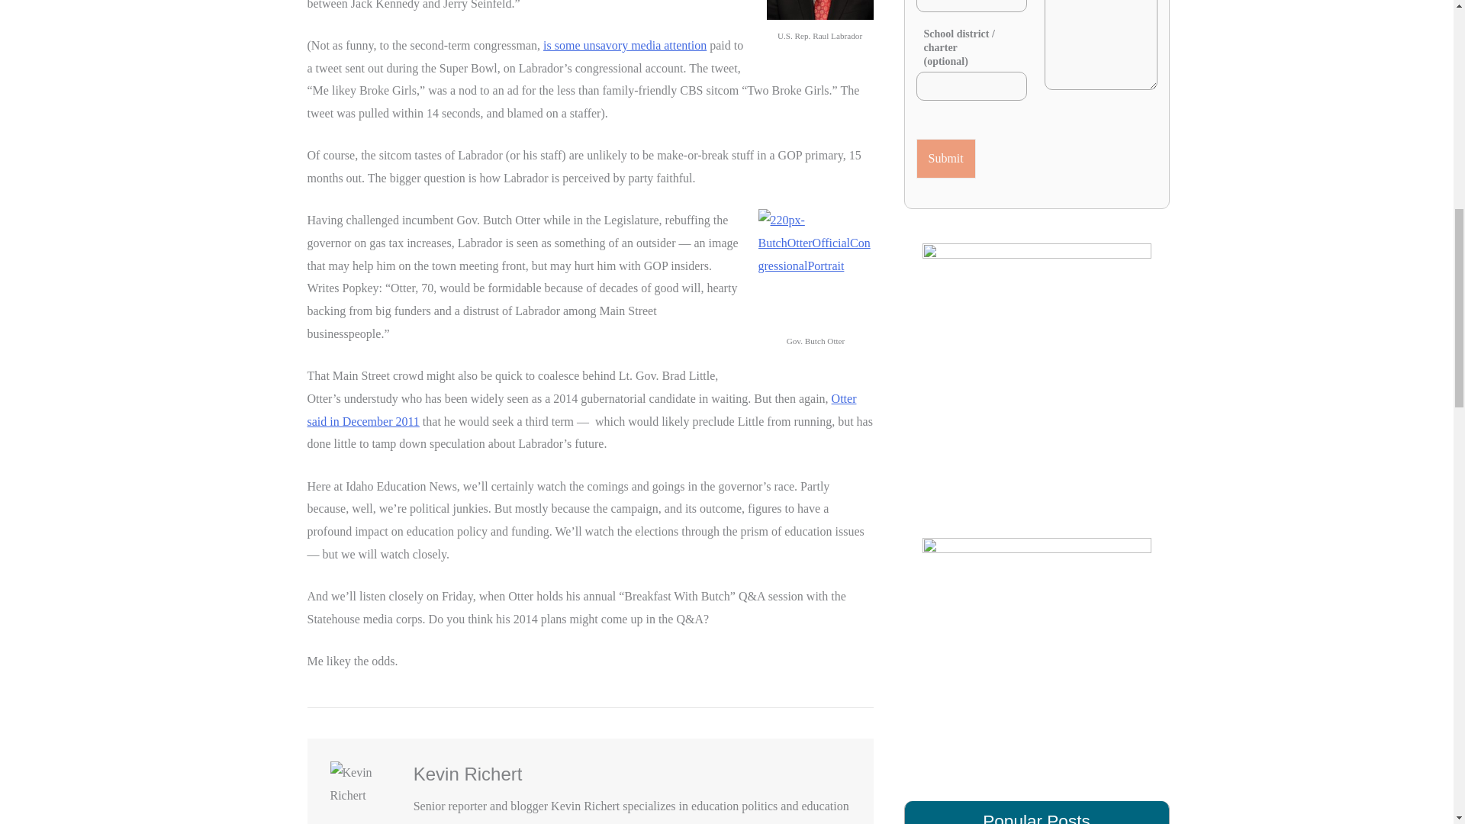  Describe the element at coordinates (624, 45) in the screenshot. I see `is some unsavory media attention` at that location.